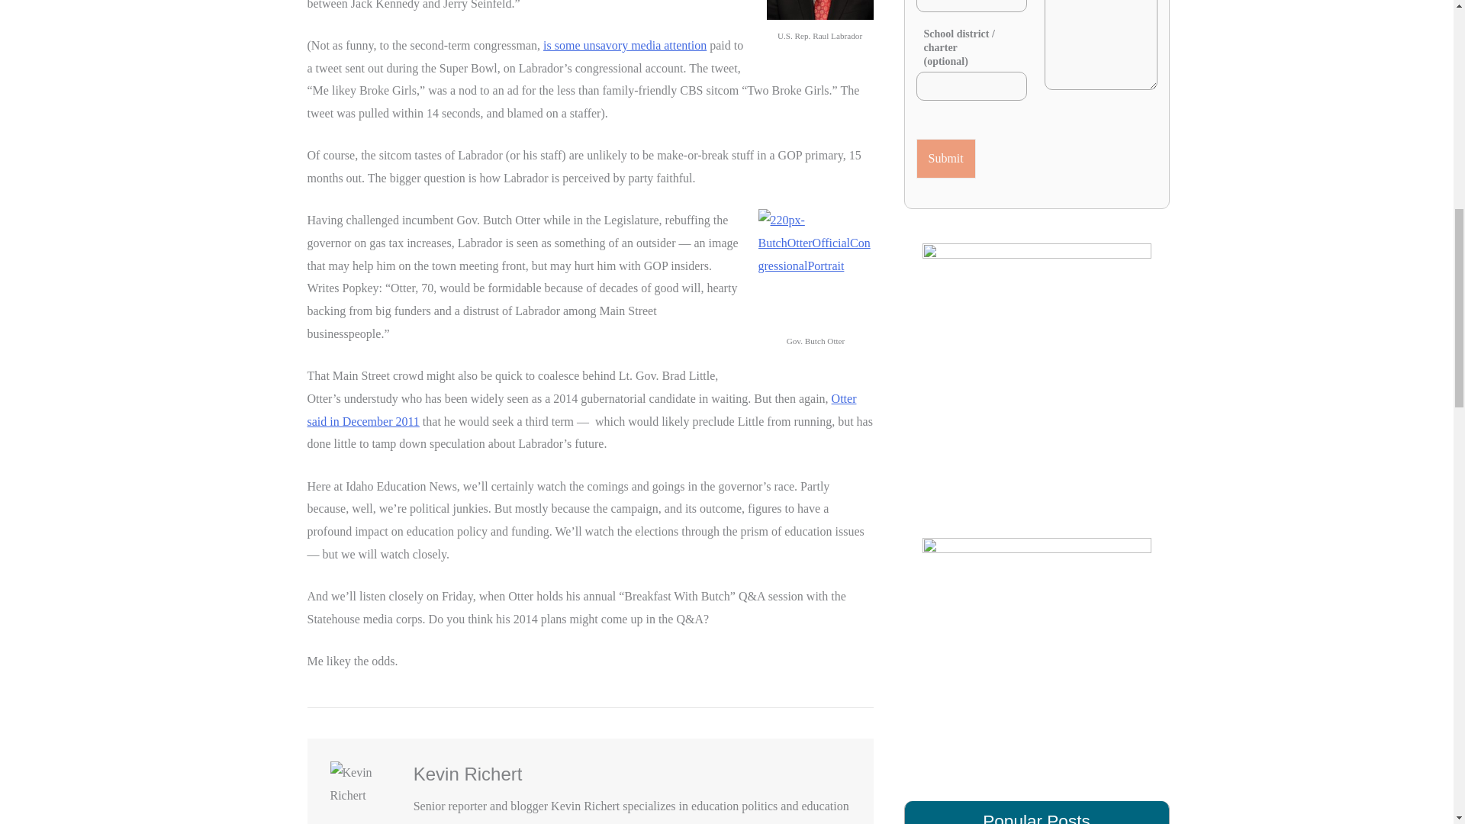  Describe the element at coordinates (624, 45) in the screenshot. I see `is some unsavory media attention` at that location.